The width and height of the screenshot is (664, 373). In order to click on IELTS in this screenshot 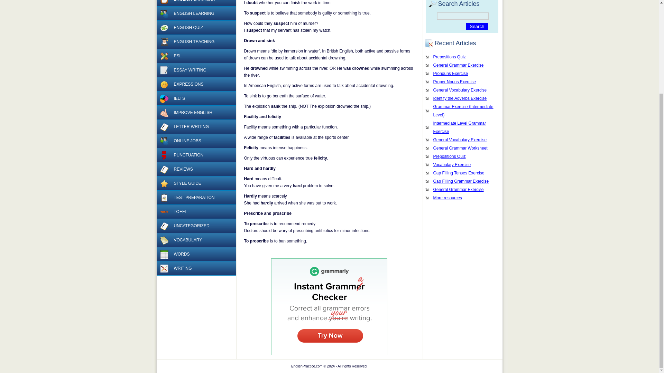, I will do `click(164, 99)`.